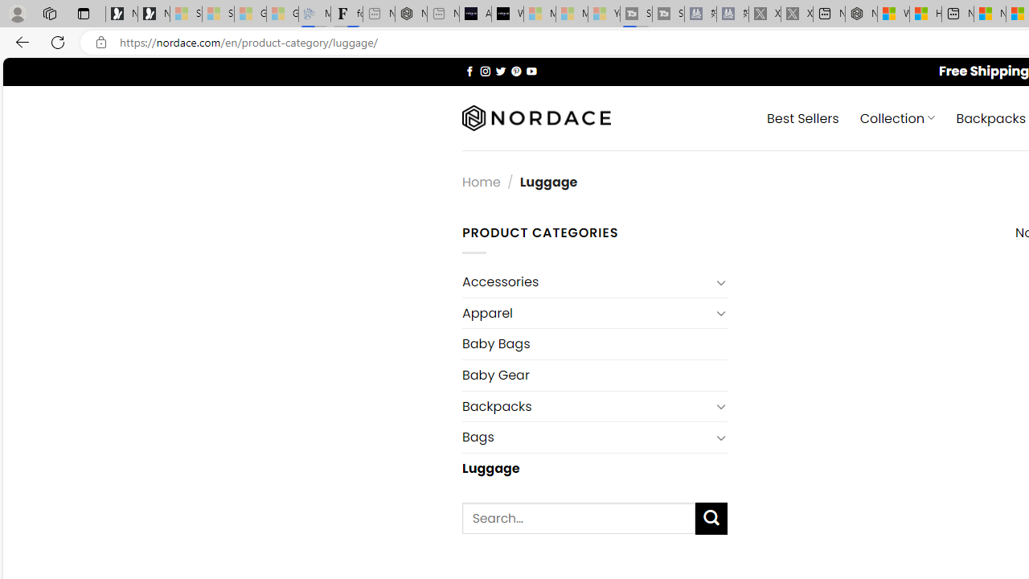 Image resolution: width=1029 pixels, height=579 pixels. I want to click on Wildlife - MSN, so click(893, 14).